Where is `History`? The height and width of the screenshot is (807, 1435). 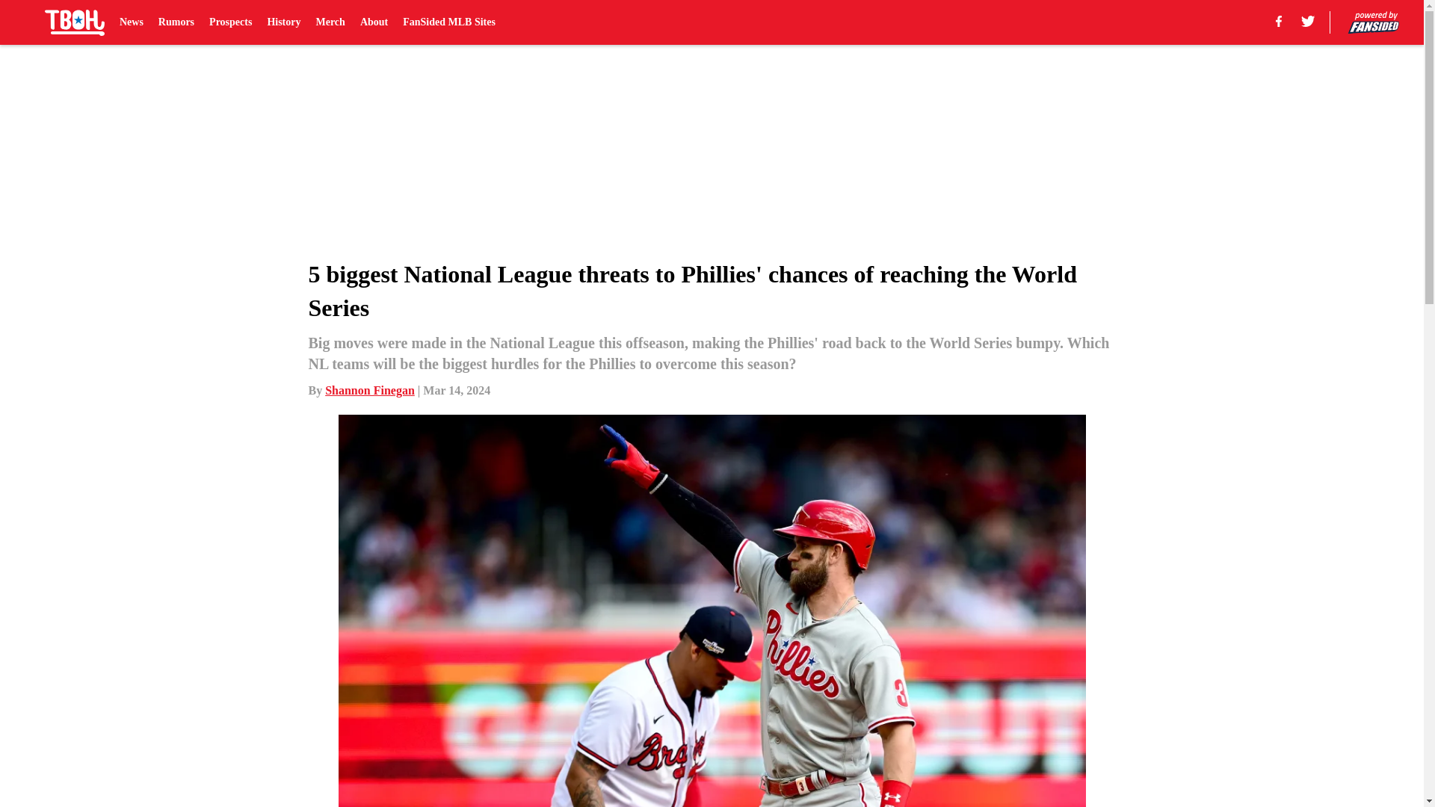
History is located at coordinates (283, 22).